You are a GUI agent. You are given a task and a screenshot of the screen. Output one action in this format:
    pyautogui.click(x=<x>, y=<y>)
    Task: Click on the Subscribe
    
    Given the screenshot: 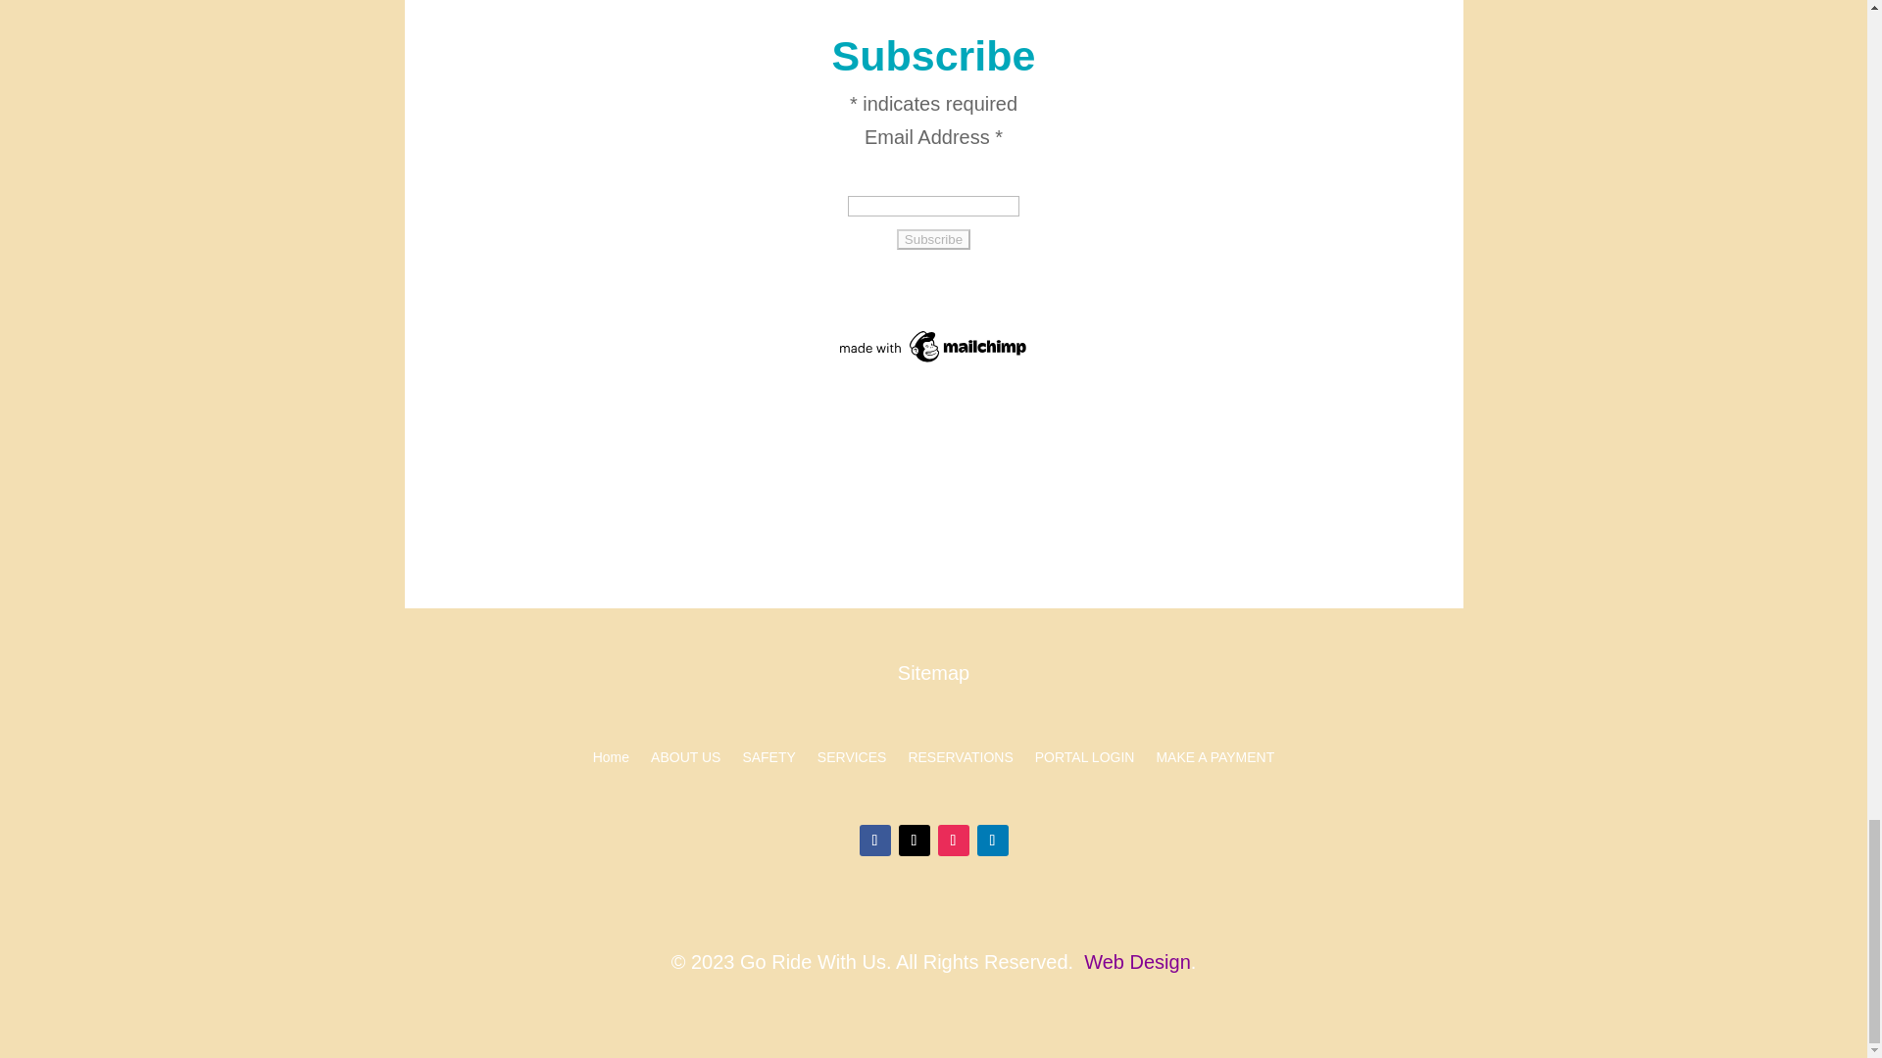 What is the action you would take?
    pyautogui.click(x=933, y=239)
    